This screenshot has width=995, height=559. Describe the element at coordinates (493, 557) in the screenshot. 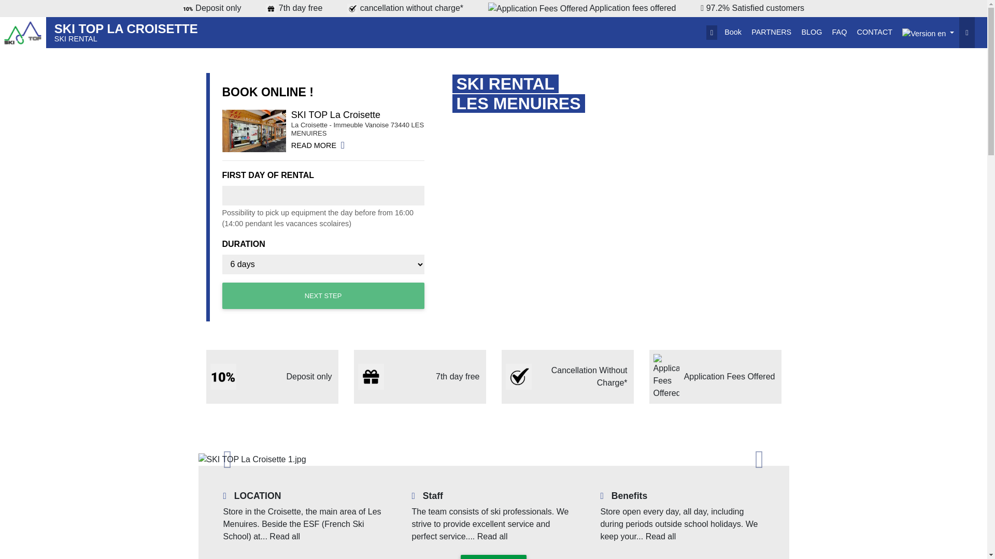

I see `READ MORE` at that location.